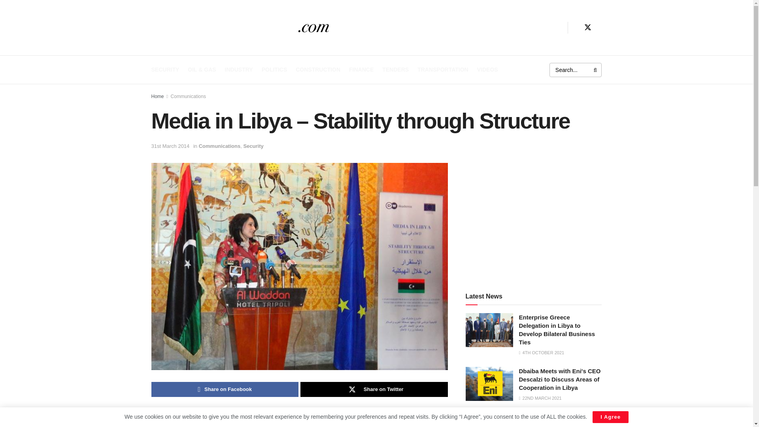 This screenshot has width=759, height=427. What do you see at coordinates (157, 96) in the screenshot?
I see `Home` at bounding box center [157, 96].